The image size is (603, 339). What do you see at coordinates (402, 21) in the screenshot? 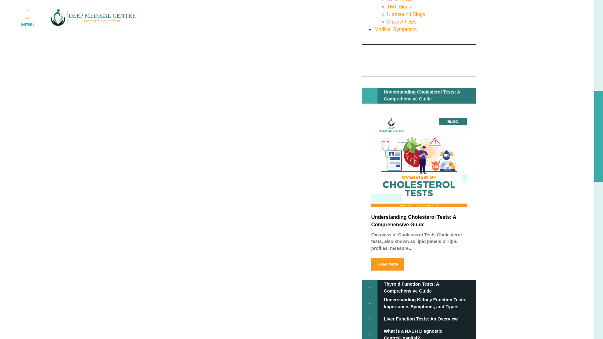
I see `X-ray Articles` at bounding box center [402, 21].